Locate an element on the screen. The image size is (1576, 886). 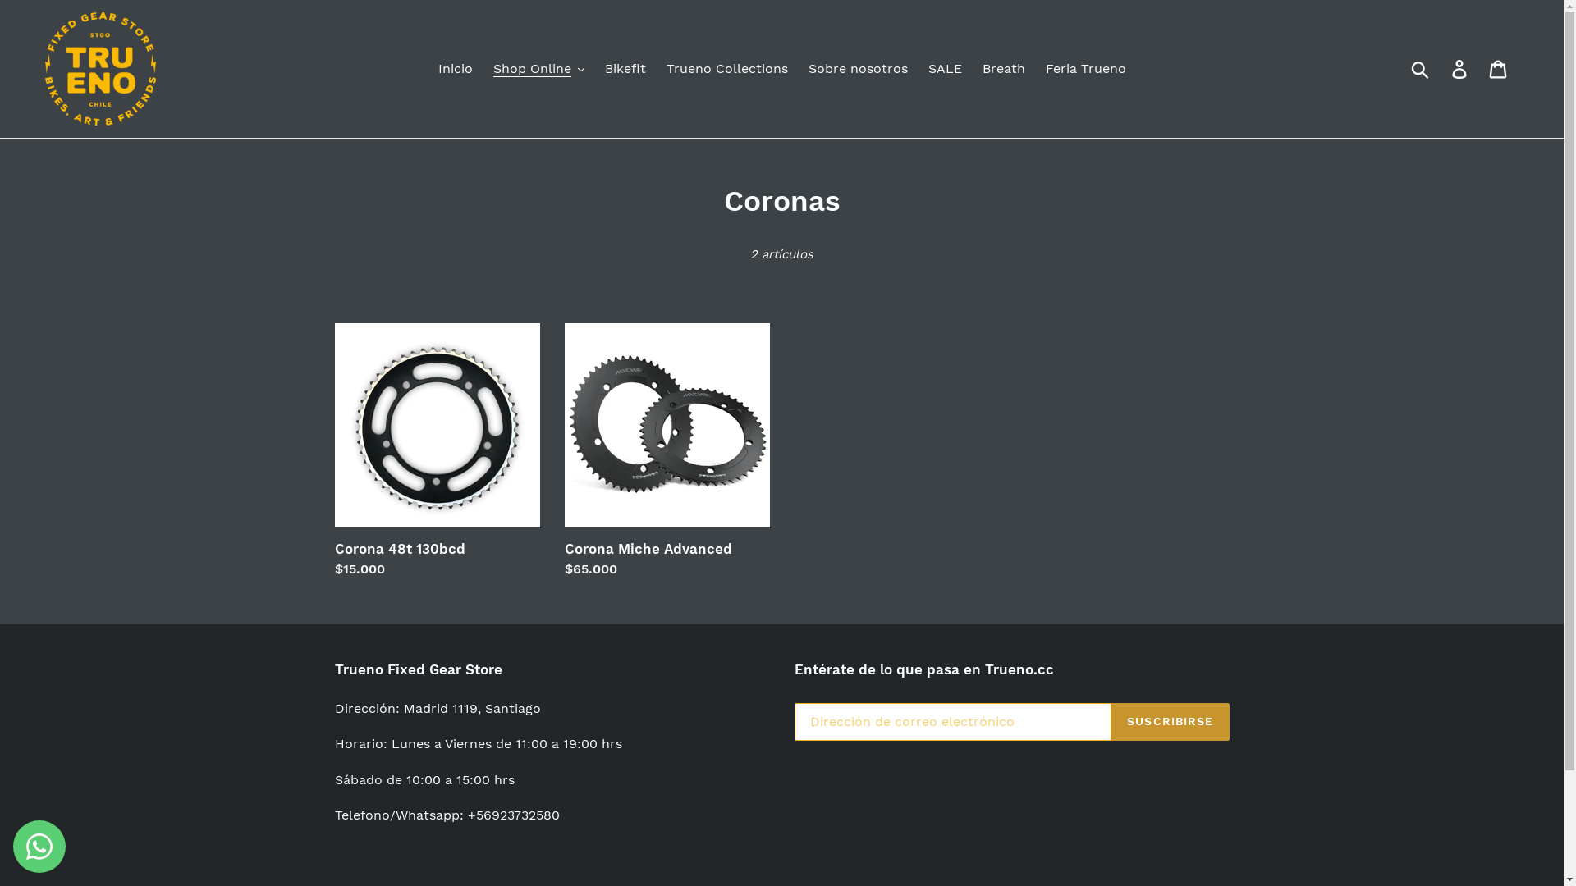
Corona Miche Advanced is located at coordinates (667, 451).